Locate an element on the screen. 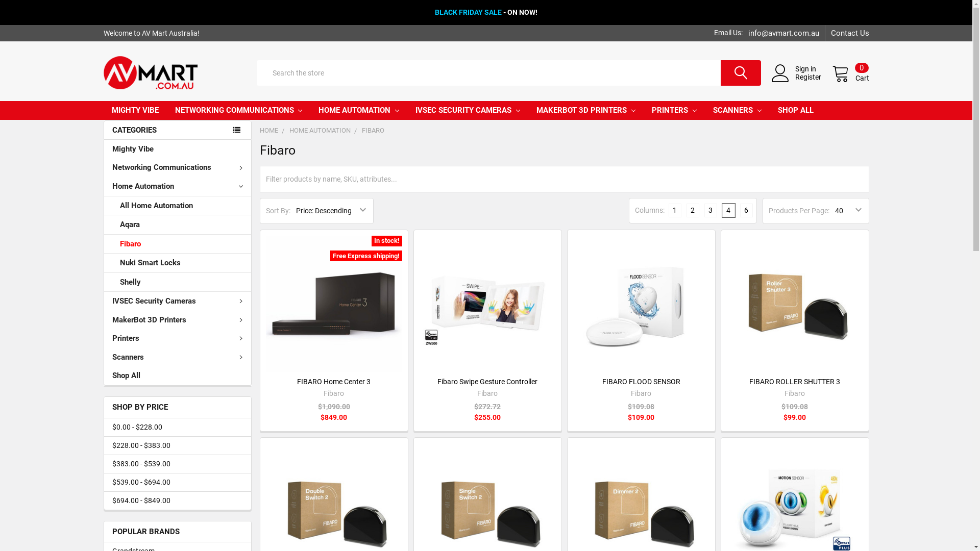 The width and height of the screenshot is (980, 551). IVSEC Security Cameras is located at coordinates (178, 301).